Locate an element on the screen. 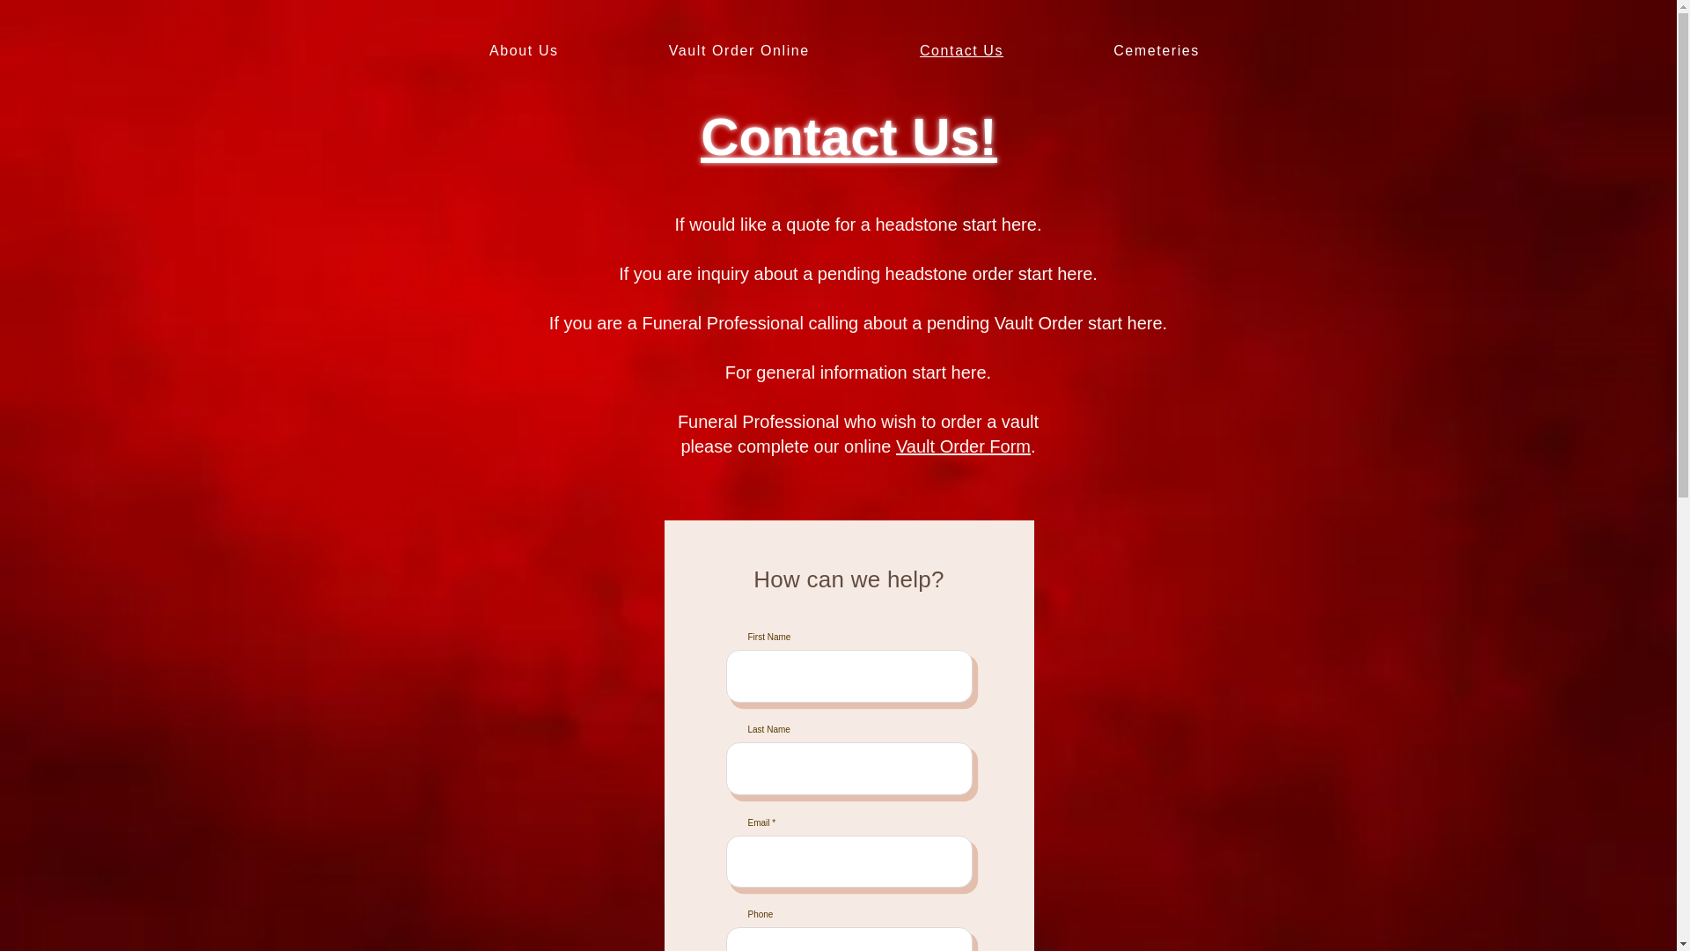  Contact Us is located at coordinates (961, 50).